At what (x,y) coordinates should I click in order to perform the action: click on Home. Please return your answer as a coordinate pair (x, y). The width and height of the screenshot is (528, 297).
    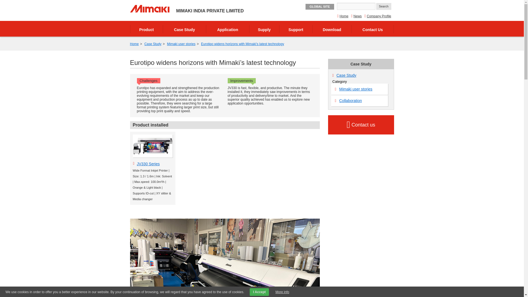
    Looking at the image, I should click on (134, 44).